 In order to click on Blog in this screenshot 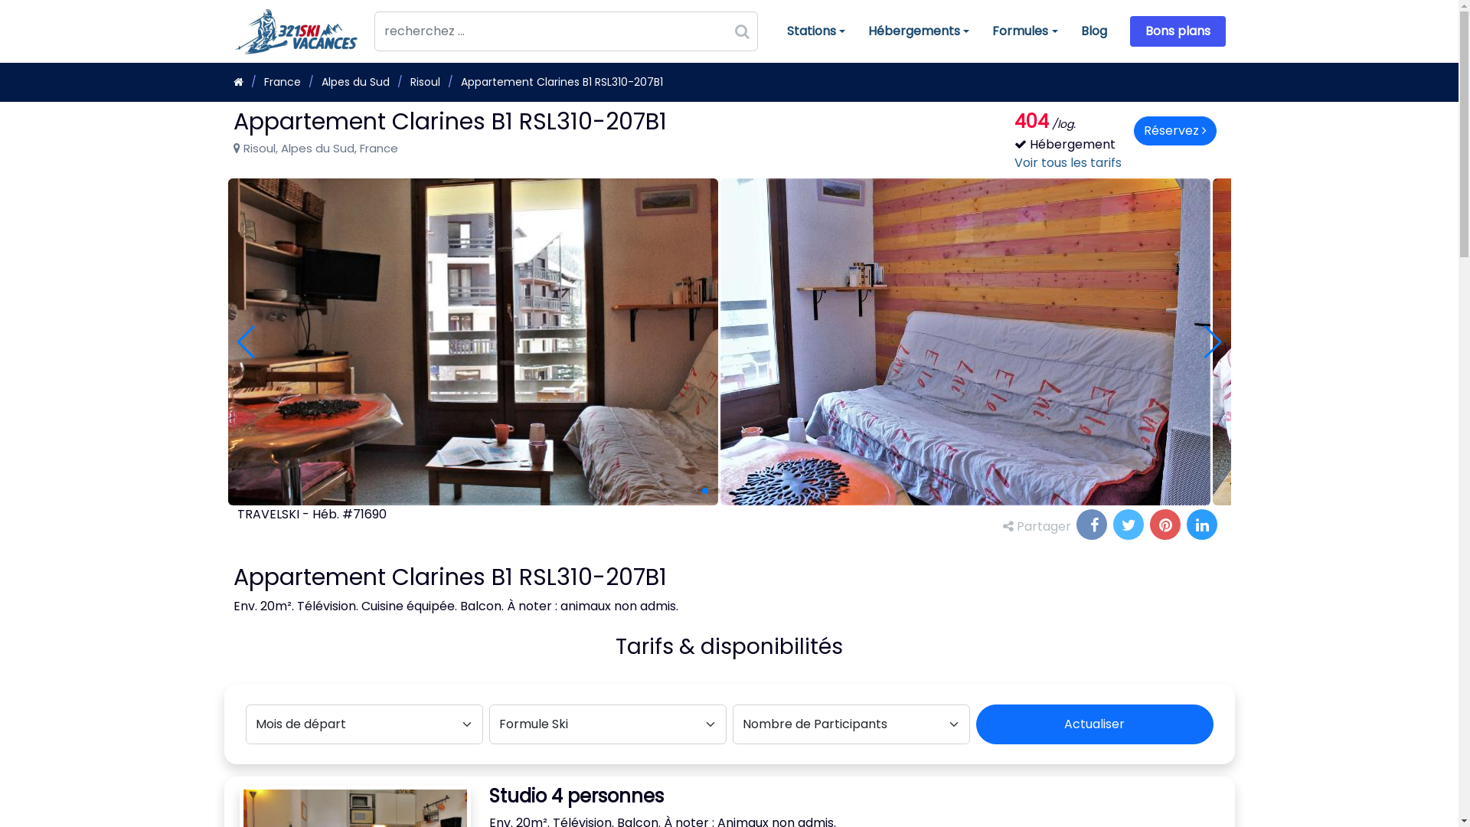, I will do `click(1083, 31)`.